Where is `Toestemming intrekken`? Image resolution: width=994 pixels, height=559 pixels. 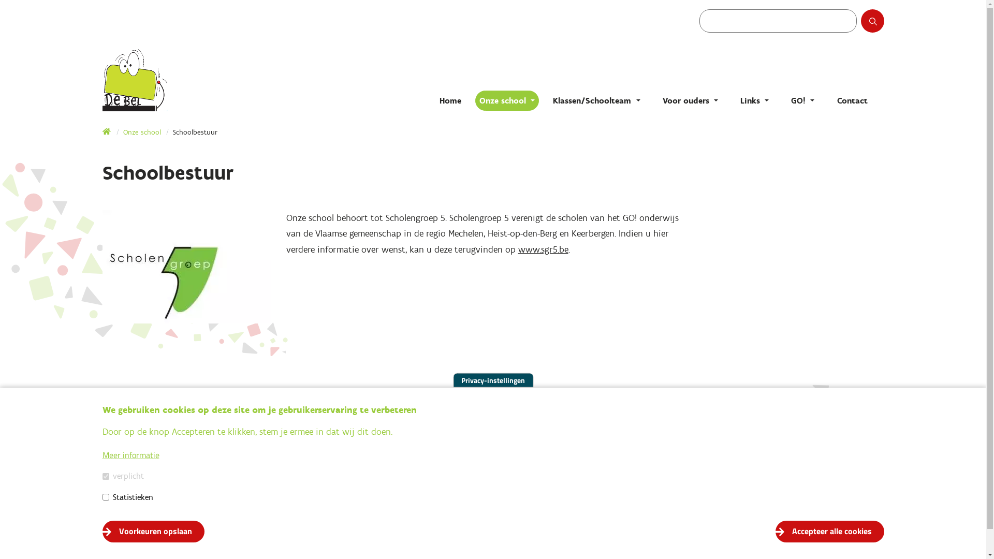 Toestemming intrekken is located at coordinates (898, 526).